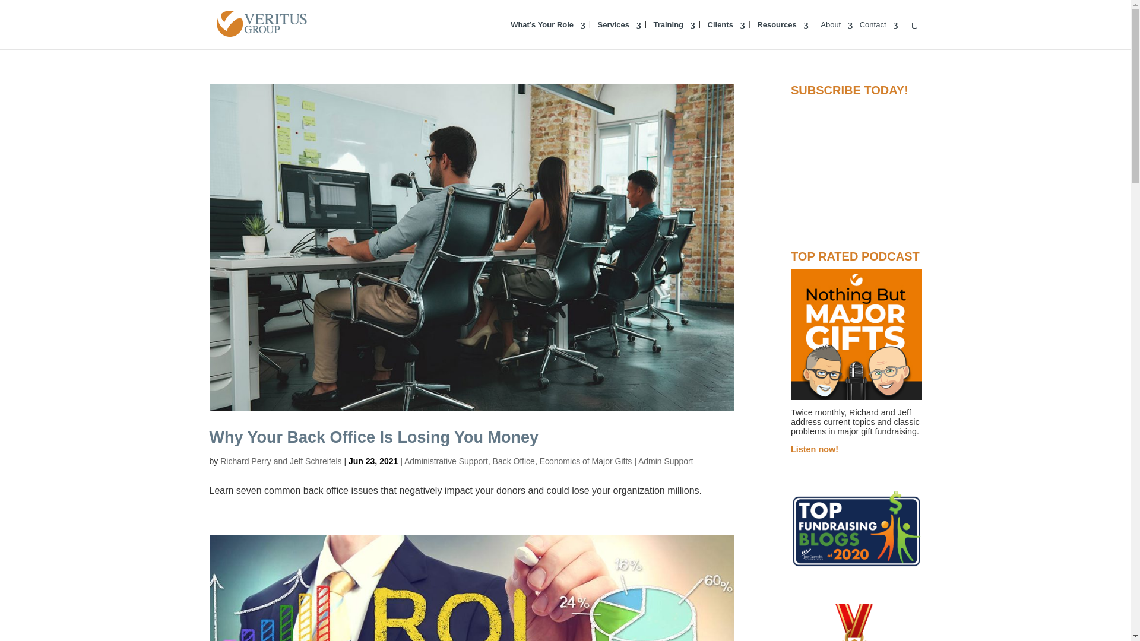 The height and width of the screenshot is (641, 1140). I want to click on Contact, so click(879, 34).